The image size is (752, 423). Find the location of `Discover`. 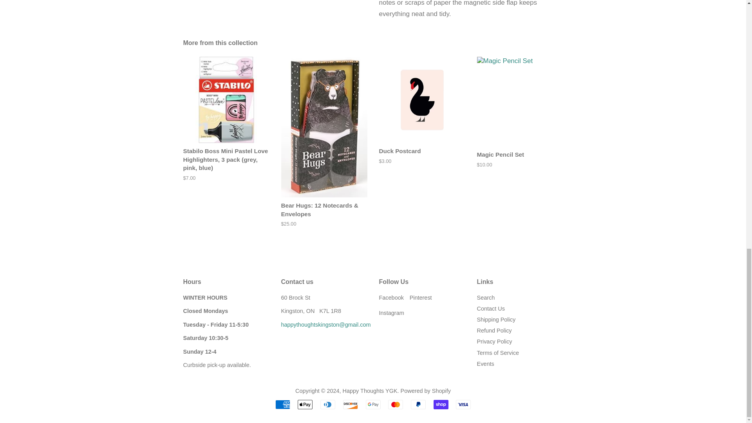

Discover is located at coordinates (350, 404).